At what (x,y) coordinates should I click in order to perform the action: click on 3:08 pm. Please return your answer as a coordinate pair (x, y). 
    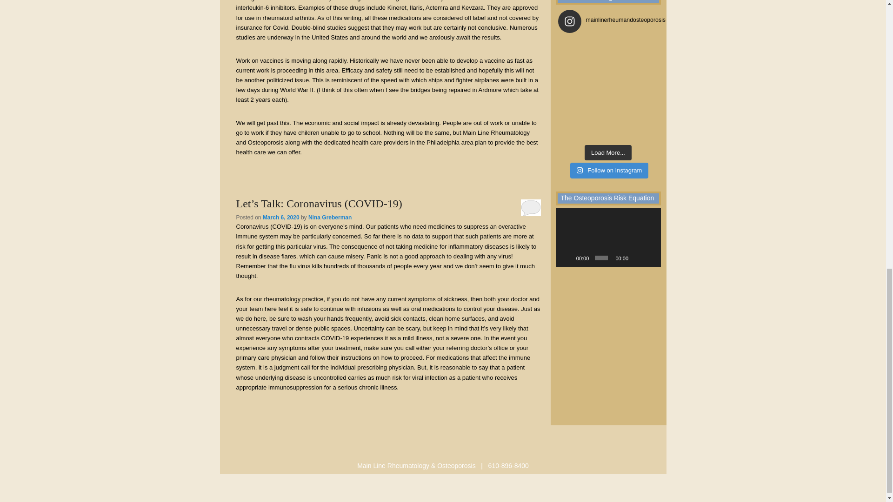
    Looking at the image, I should click on (281, 218).